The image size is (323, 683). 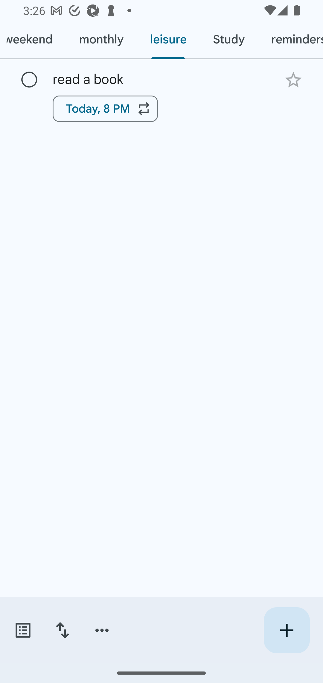 What do you see at coordinates (62, 630) in the screenshot?
I see `Change sort order` at bounding box center [62, 630].